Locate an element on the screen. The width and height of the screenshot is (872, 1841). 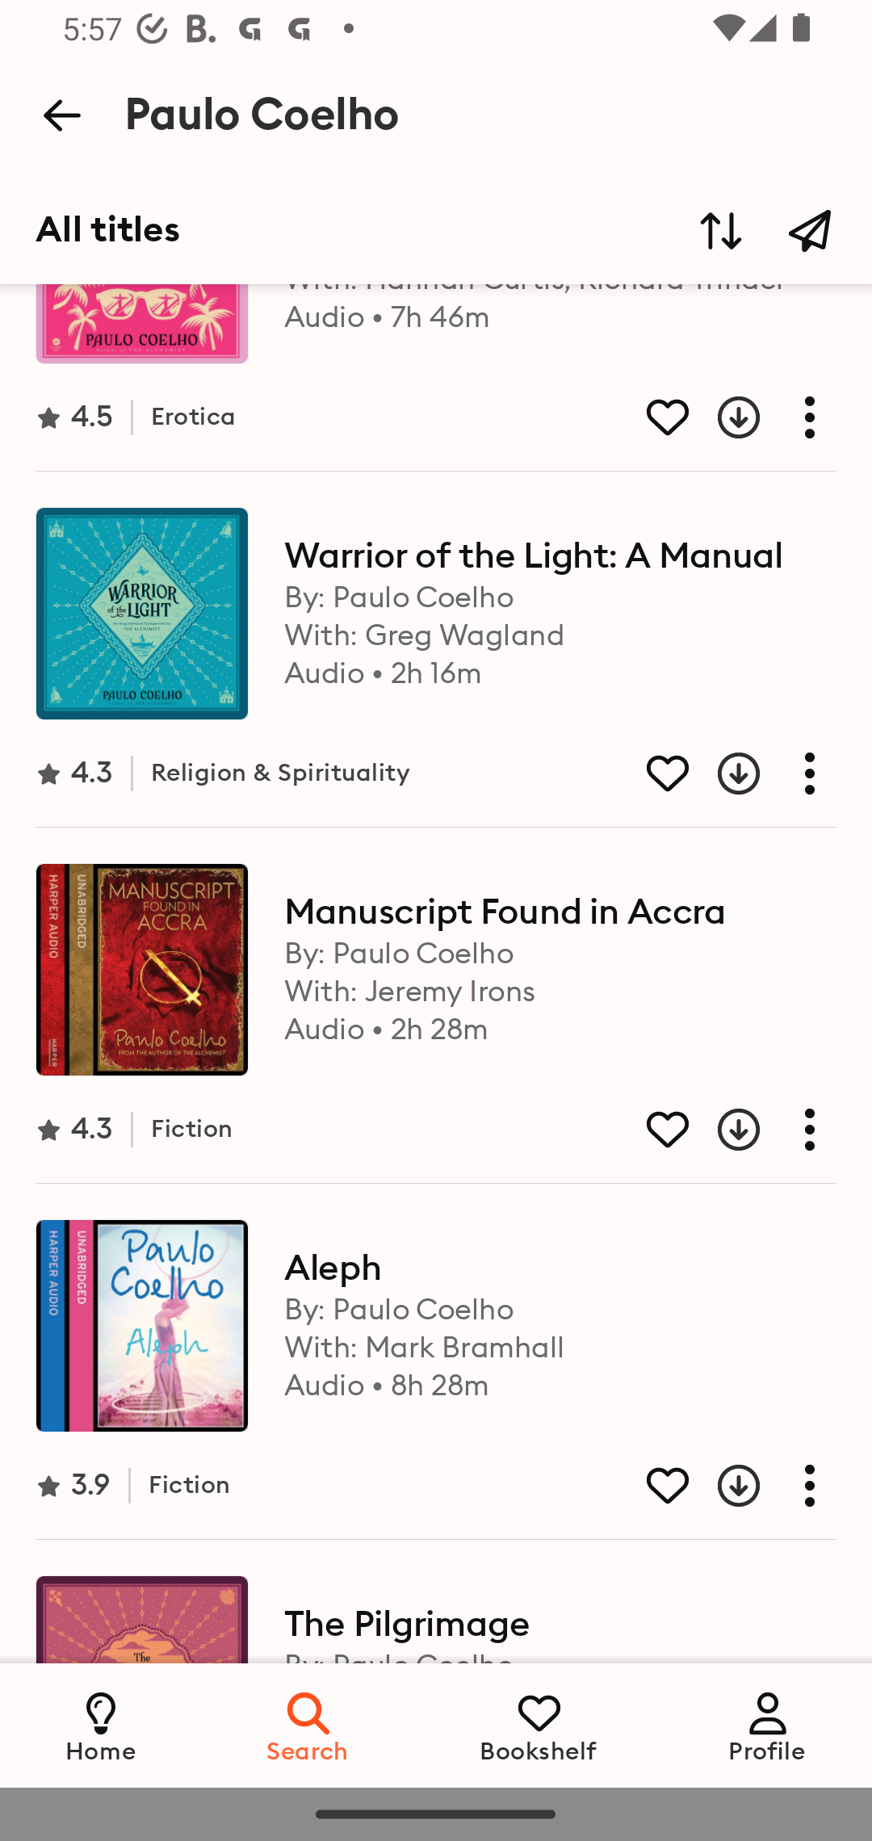
Download is located at coordinates (720, 1130).